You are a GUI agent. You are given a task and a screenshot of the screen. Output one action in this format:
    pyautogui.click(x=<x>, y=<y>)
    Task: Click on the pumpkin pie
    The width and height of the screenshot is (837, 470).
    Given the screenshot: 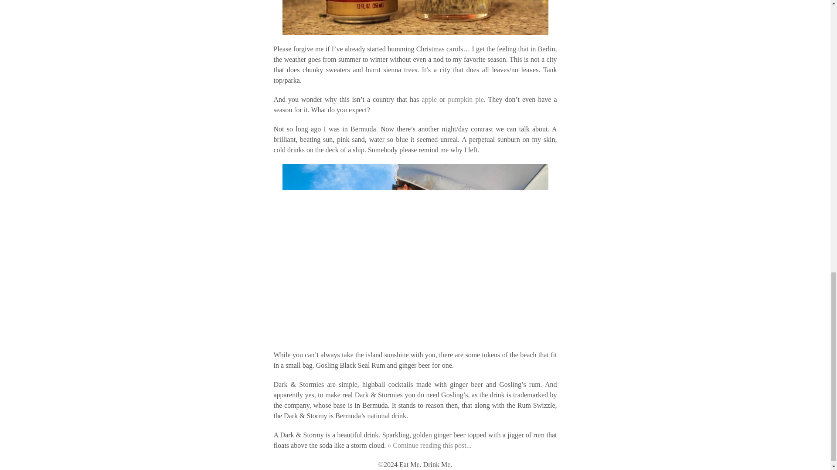 What is the action you would take?
    pyautogui.click(x=466, y=99)
    